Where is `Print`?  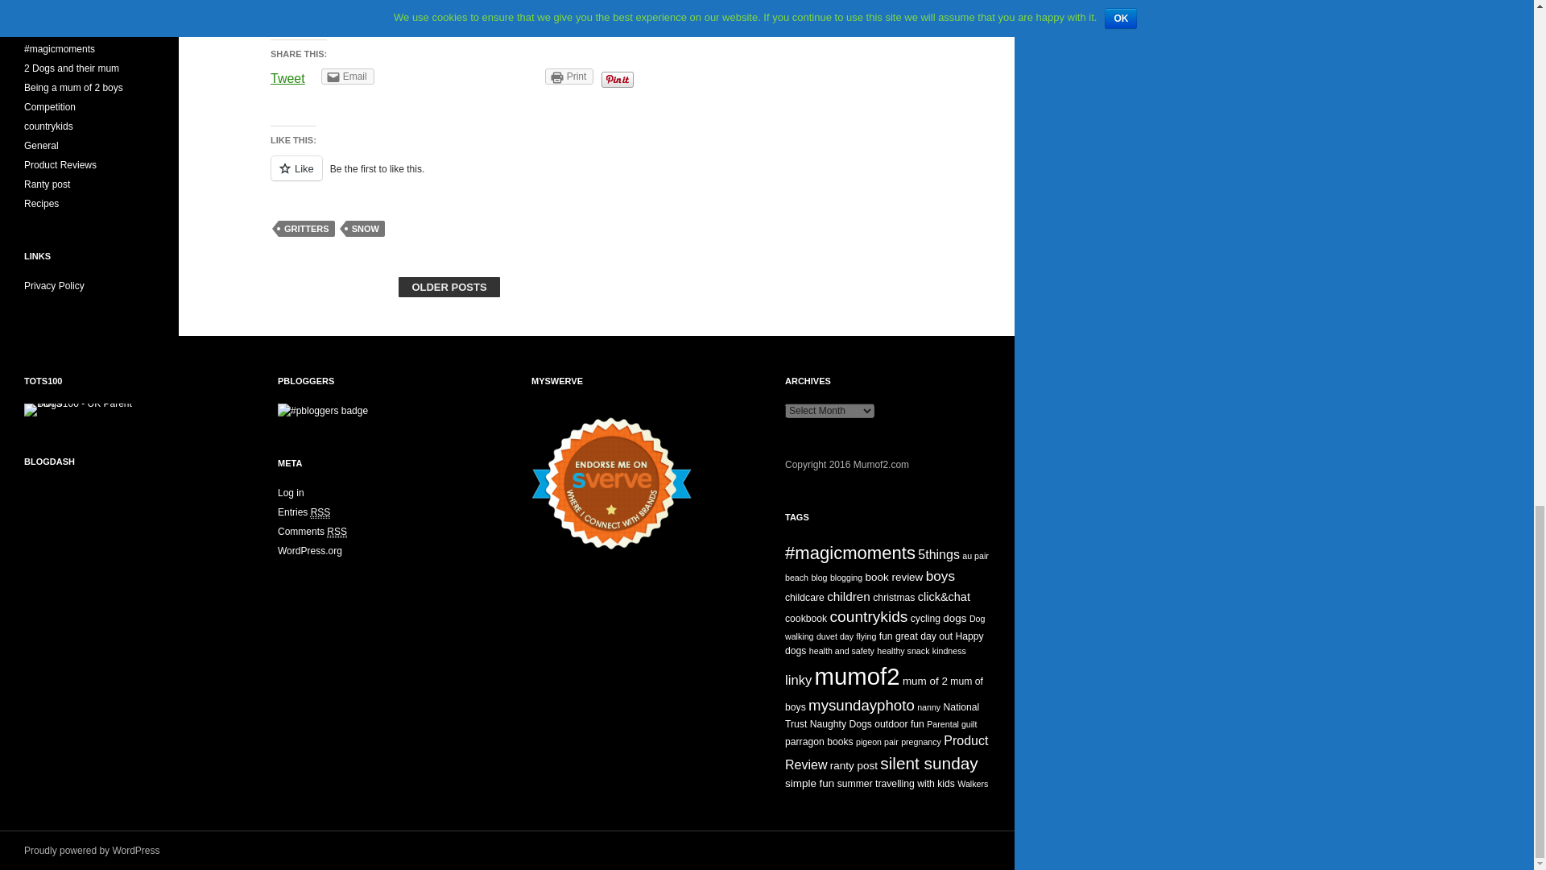
Print is located at coordinates (569, 76).